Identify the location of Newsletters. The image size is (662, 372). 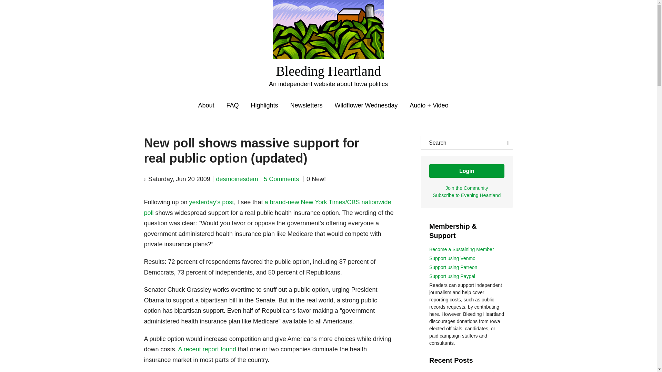
(307, 105).